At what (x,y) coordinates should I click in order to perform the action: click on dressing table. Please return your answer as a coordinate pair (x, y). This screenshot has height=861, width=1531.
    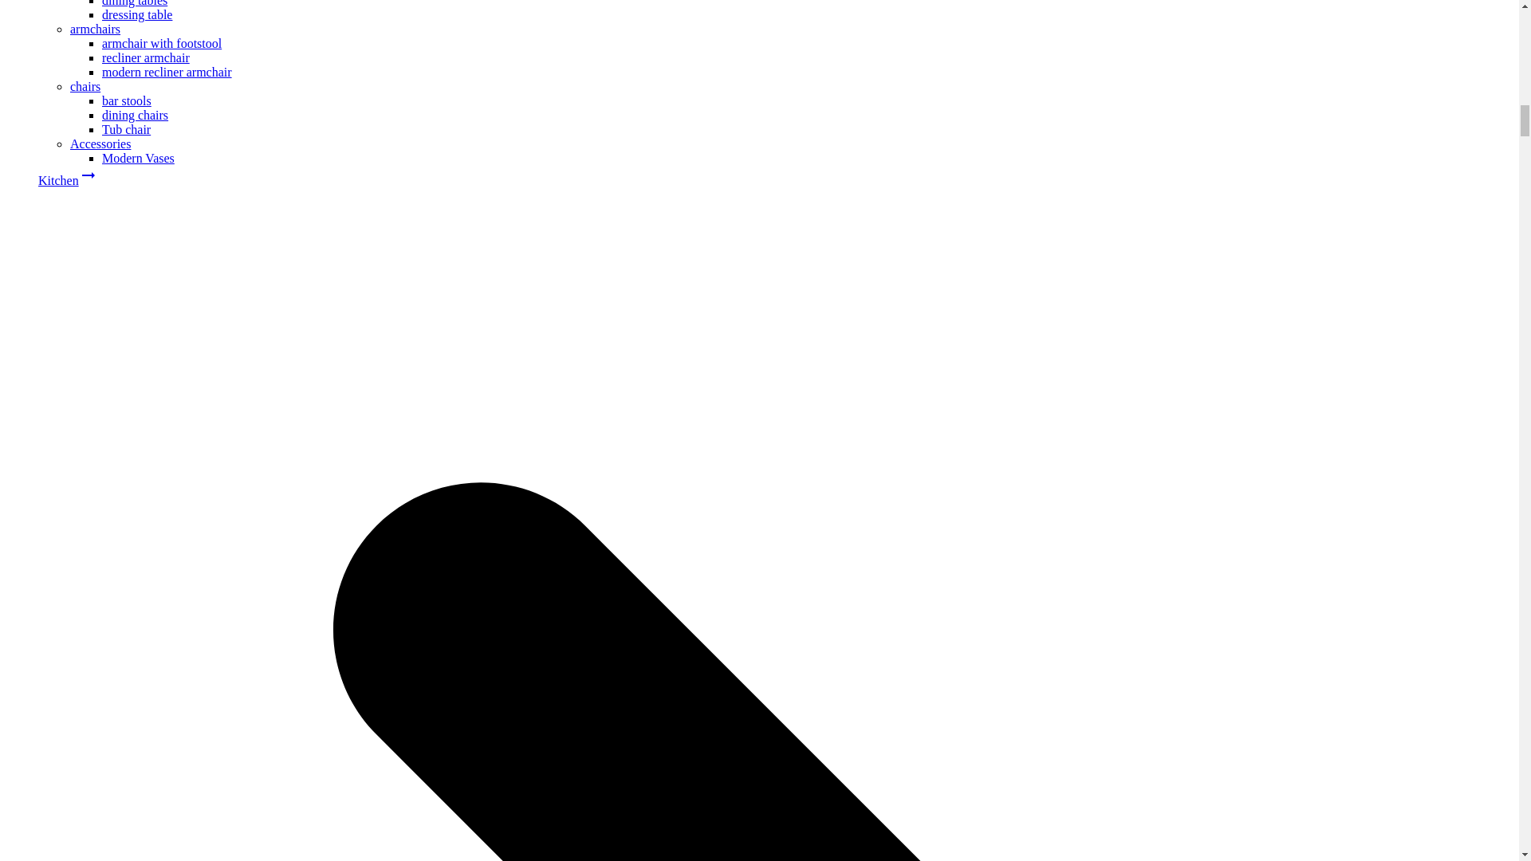
    Looking at the image, I should click on (137, 14).